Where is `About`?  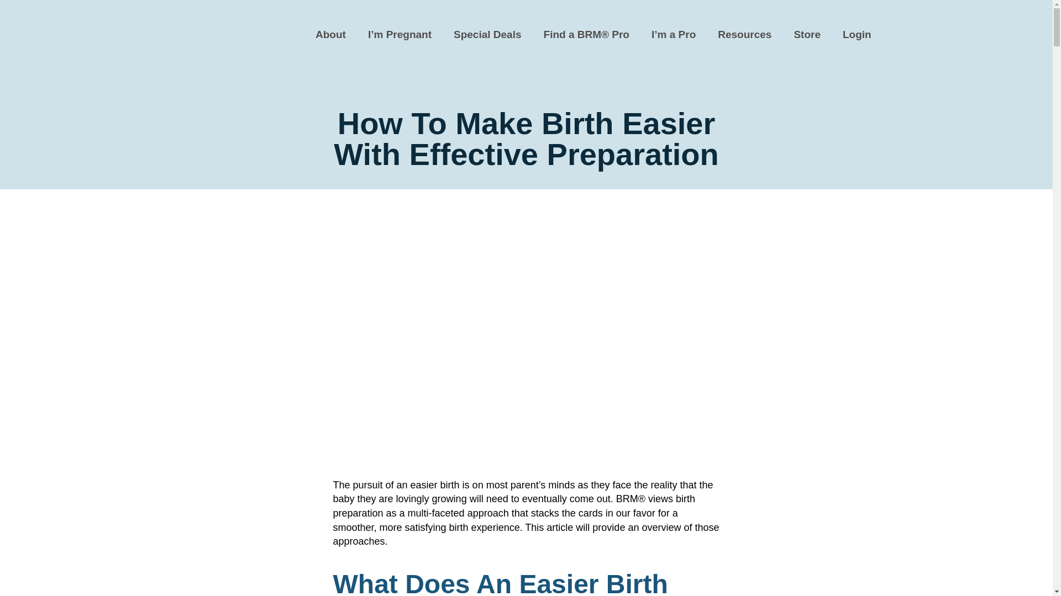 About is located at coordinates (330, 34).